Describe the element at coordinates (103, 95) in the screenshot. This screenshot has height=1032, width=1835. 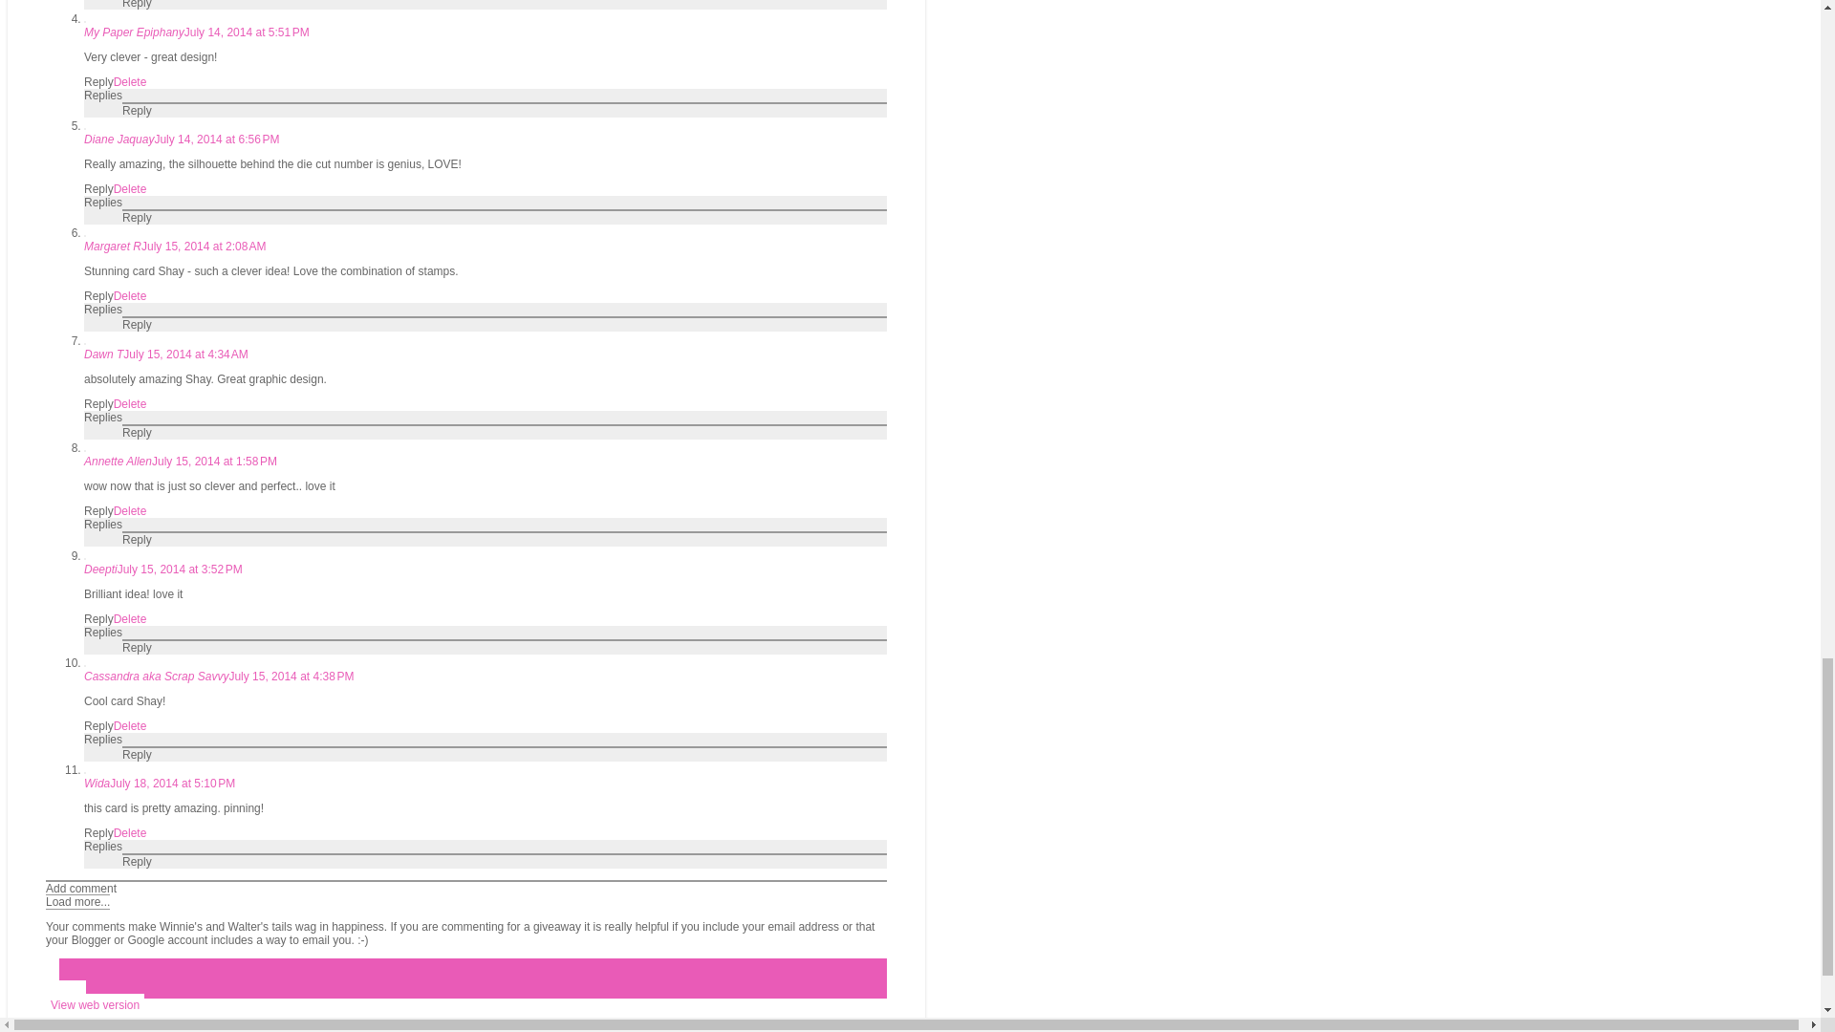
I see `Replies` at that location.